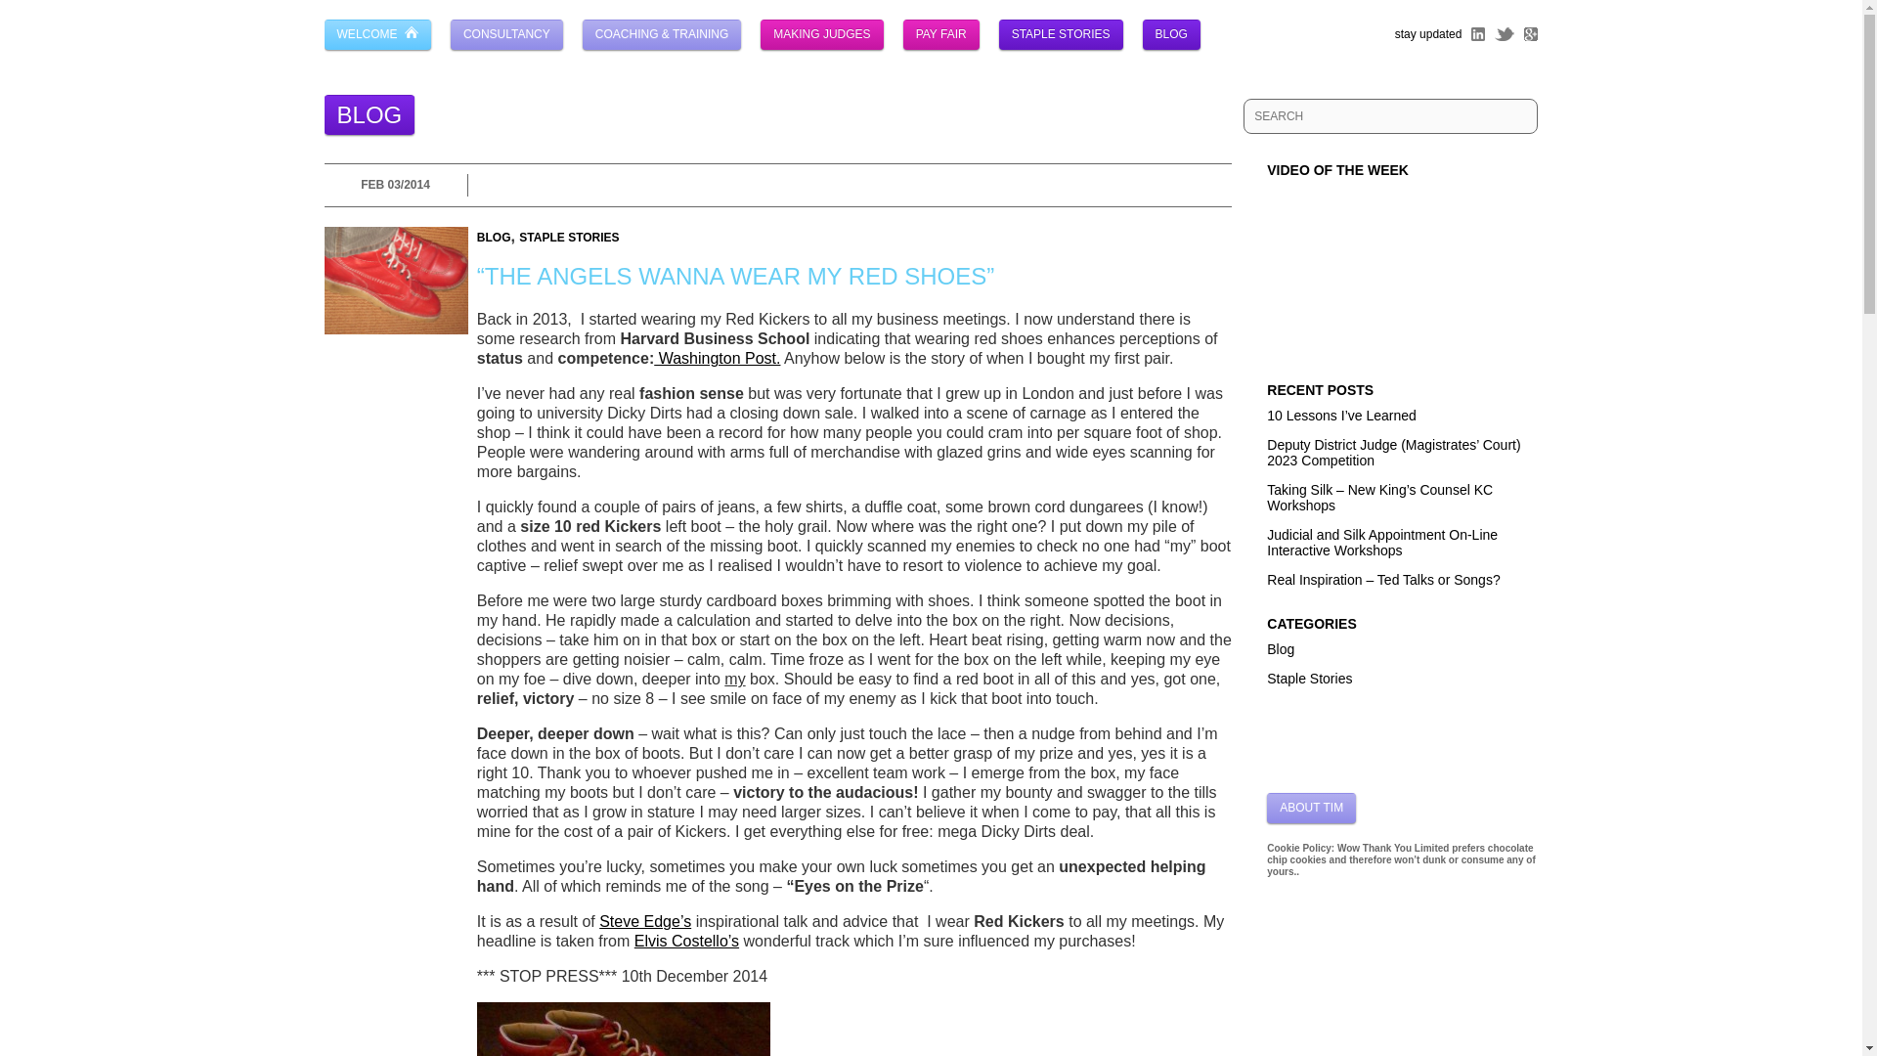 The width and height of the screenshot is (1877, 1056). Describe the element at coordinates (1382, 542) in the screenshot. I see `Judicial and Silk Appointment On-Line Interactive Workshops` at that location.